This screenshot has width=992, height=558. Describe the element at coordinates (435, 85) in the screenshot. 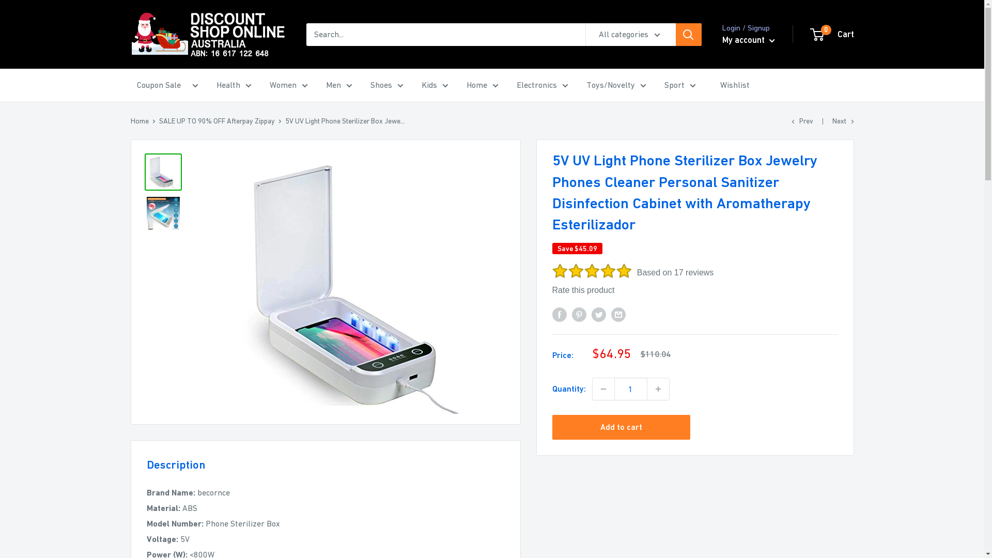

I see `Kids` at that location.